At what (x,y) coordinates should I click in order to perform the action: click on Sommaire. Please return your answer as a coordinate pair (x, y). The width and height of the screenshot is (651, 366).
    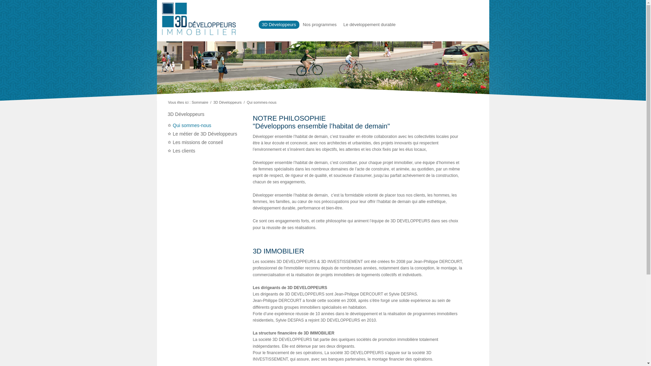
    Looking at the image, I should click on (200, 102).